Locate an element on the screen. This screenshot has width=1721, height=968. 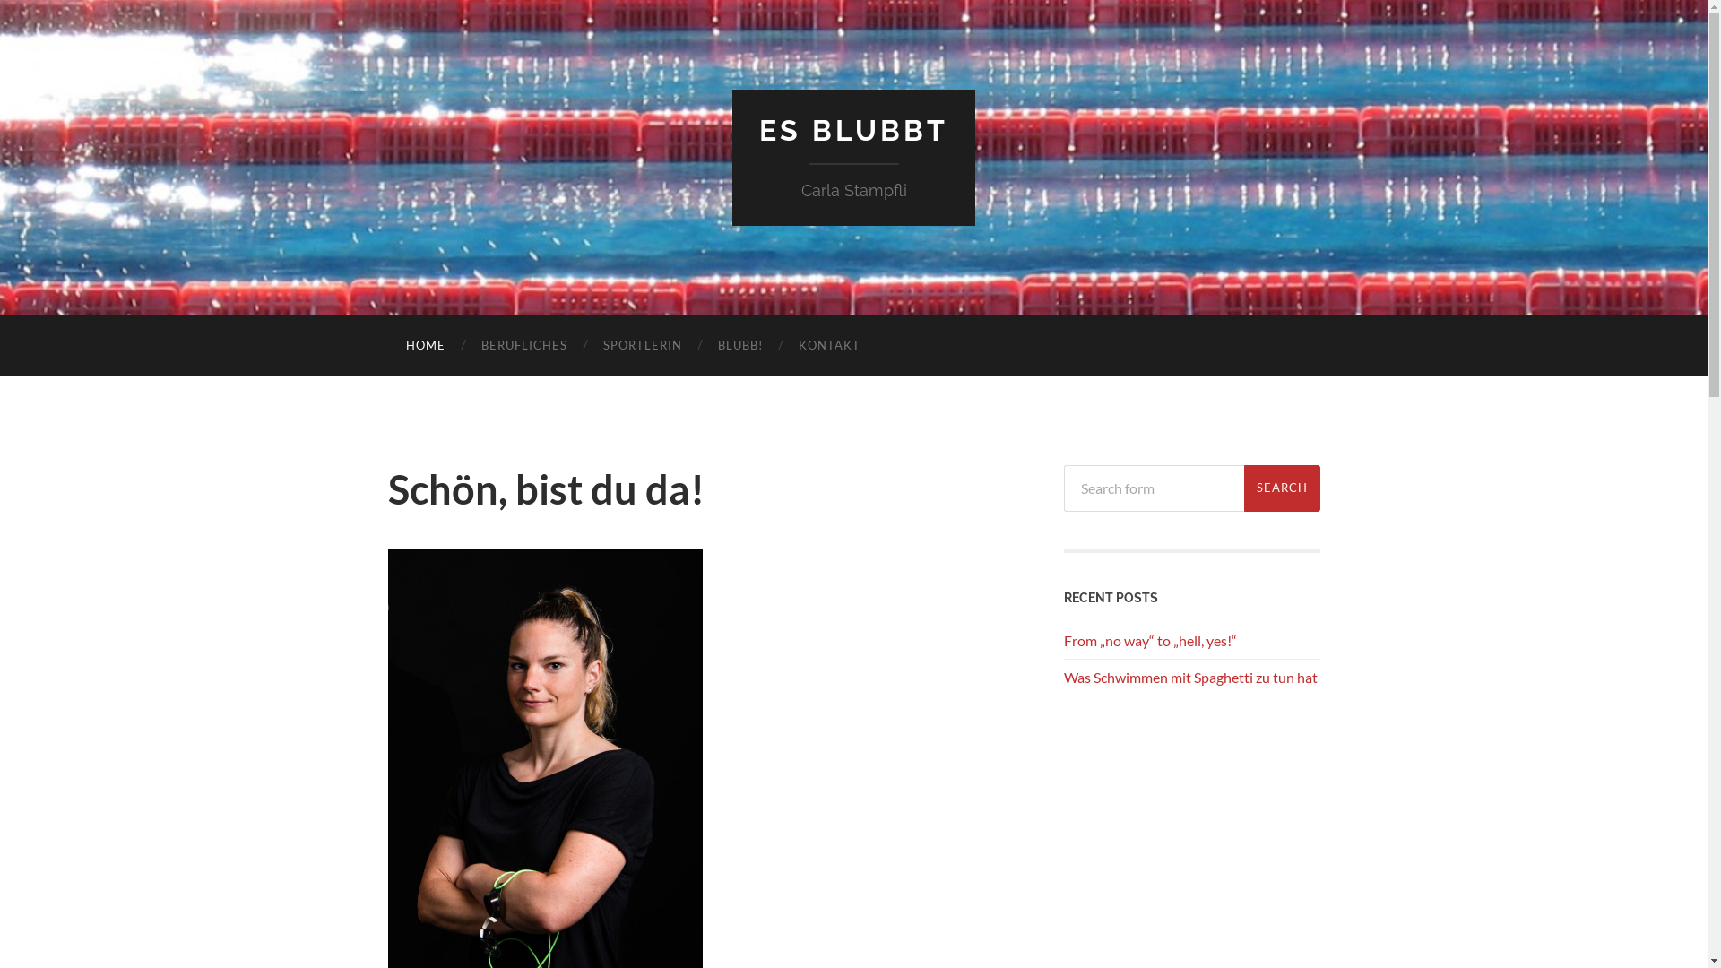
Search is located at coordinates (1282, 488).